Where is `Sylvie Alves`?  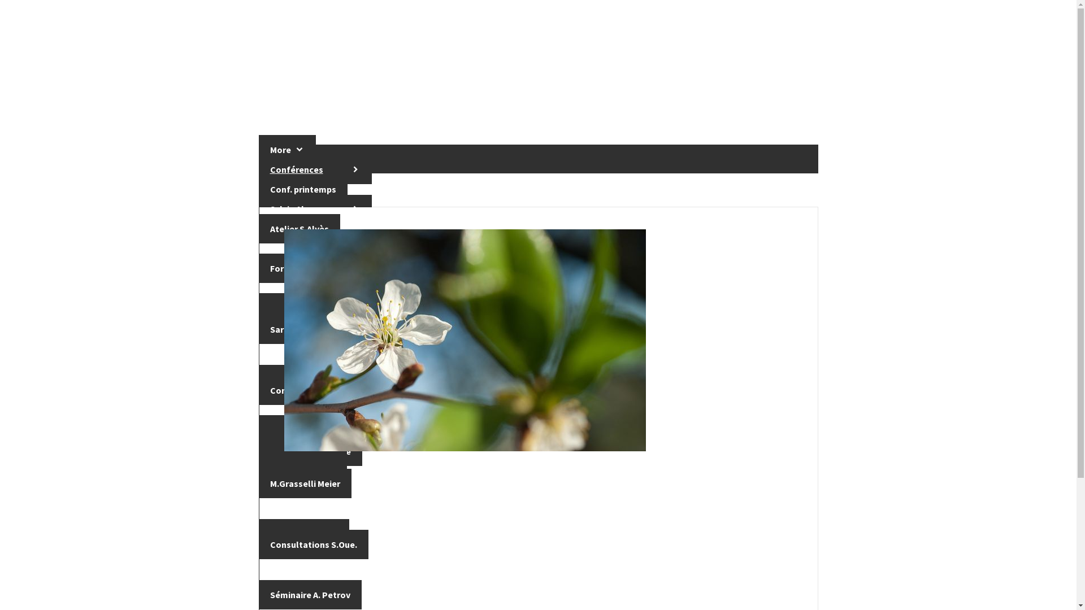 Sylvie Alves is located at coordinates (315, 209).